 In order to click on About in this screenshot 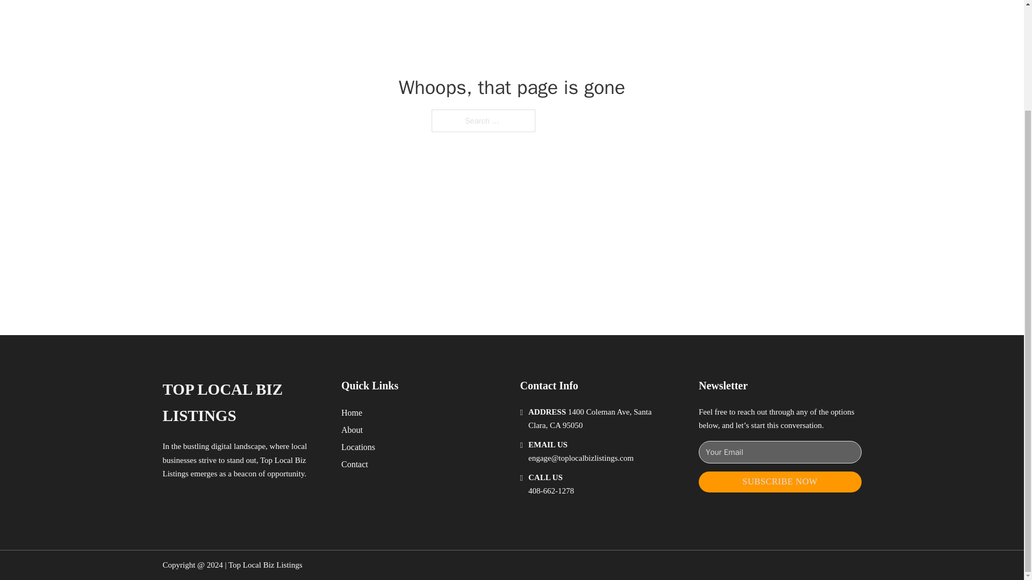, I will do `click(352, 430)`.